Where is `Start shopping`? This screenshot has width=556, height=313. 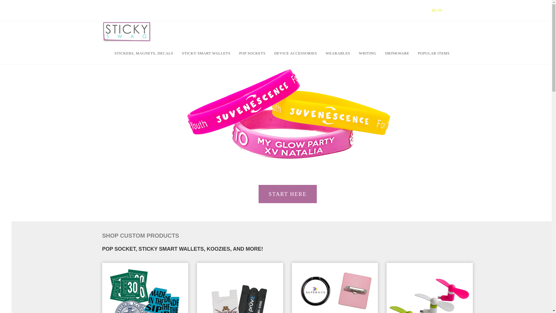 Start shopping is located at coordinates (425, 10).